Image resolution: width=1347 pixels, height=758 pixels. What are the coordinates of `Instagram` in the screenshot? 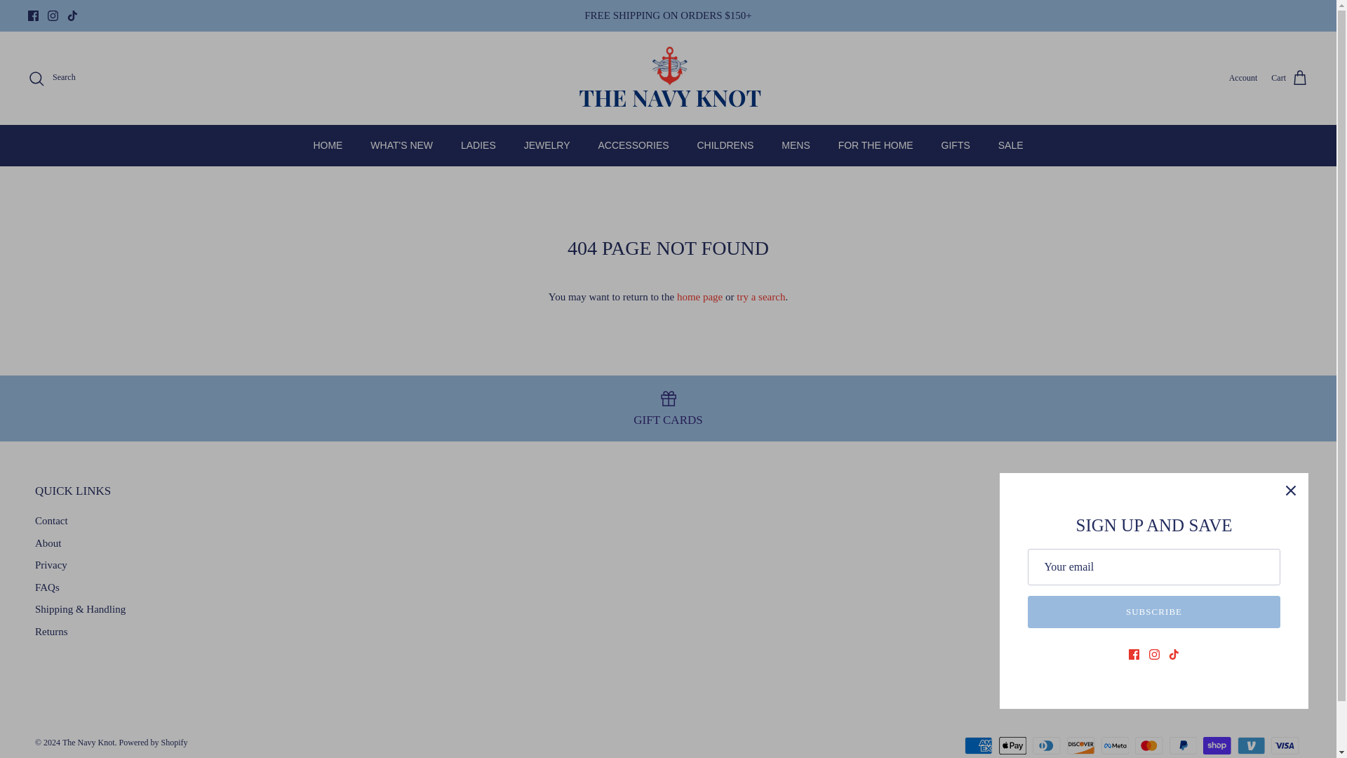 It's located at (52, 15).